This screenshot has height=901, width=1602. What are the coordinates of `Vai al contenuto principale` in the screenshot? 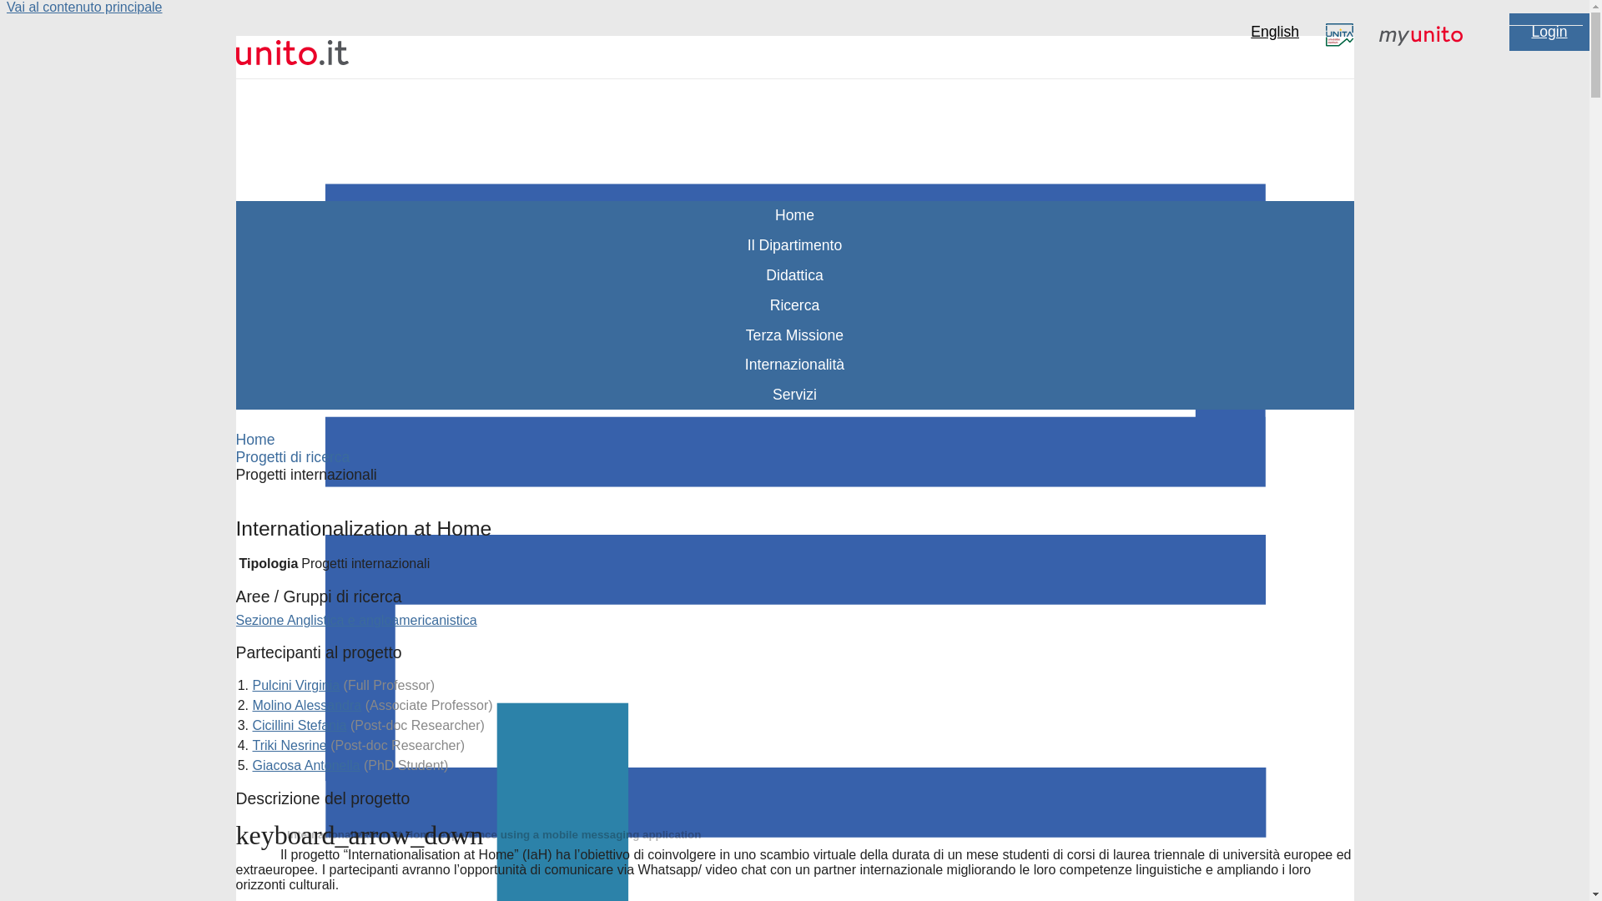 It's located at (84, 7).